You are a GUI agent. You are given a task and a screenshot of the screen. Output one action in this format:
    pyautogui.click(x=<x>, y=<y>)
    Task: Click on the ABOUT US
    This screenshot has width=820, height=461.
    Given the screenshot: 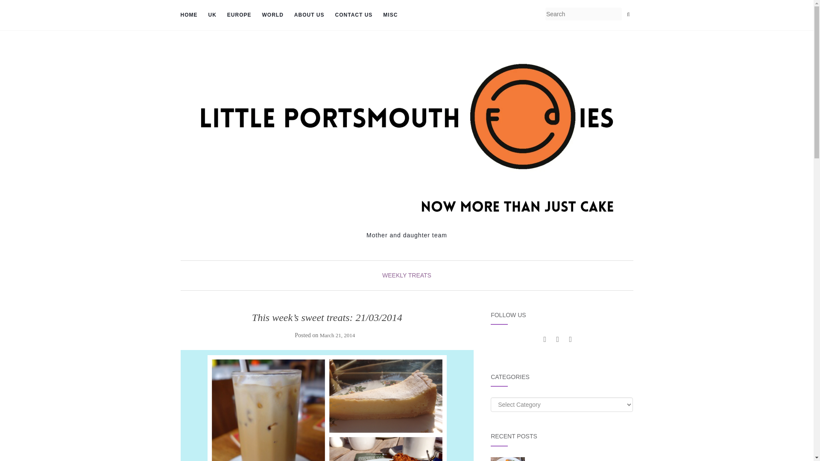 What is the action you would take?
    pyautogui.click(x=309, y=15)
    